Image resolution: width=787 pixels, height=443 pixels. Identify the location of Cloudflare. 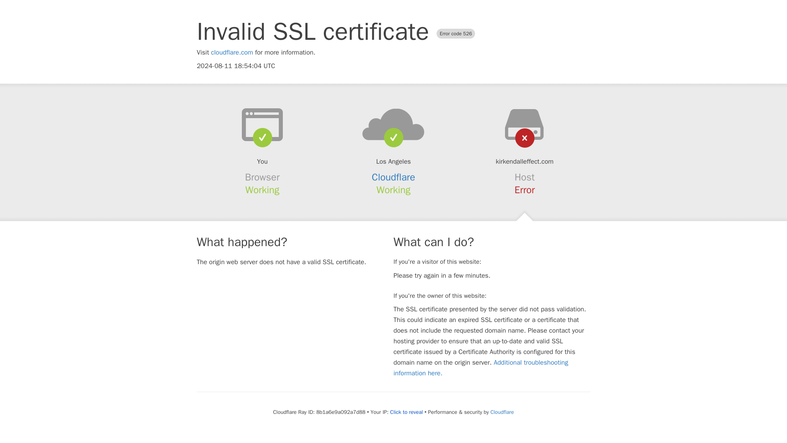
(393, 177).